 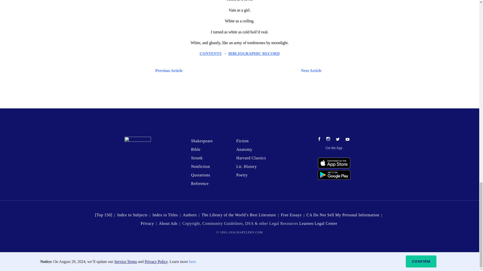 What do you see at coordinates (195, 149) in the screenshot?
I see `Bible` at bounding box center [195, 149].